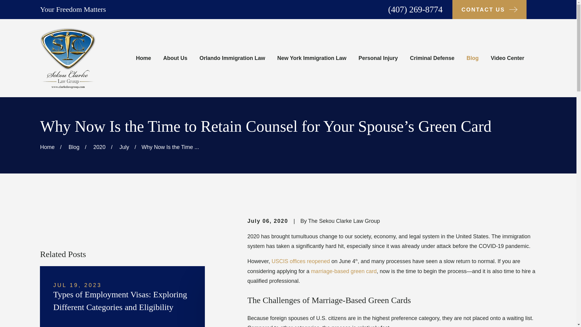 Image resolution: width=581 pixels, height=327 pixels. I want to click on Go Home, so click(47, 147).